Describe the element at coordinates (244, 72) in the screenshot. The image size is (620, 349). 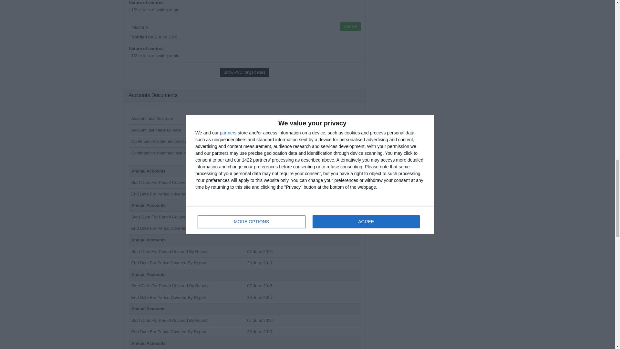
I see `Show PSC filings details` at that location.